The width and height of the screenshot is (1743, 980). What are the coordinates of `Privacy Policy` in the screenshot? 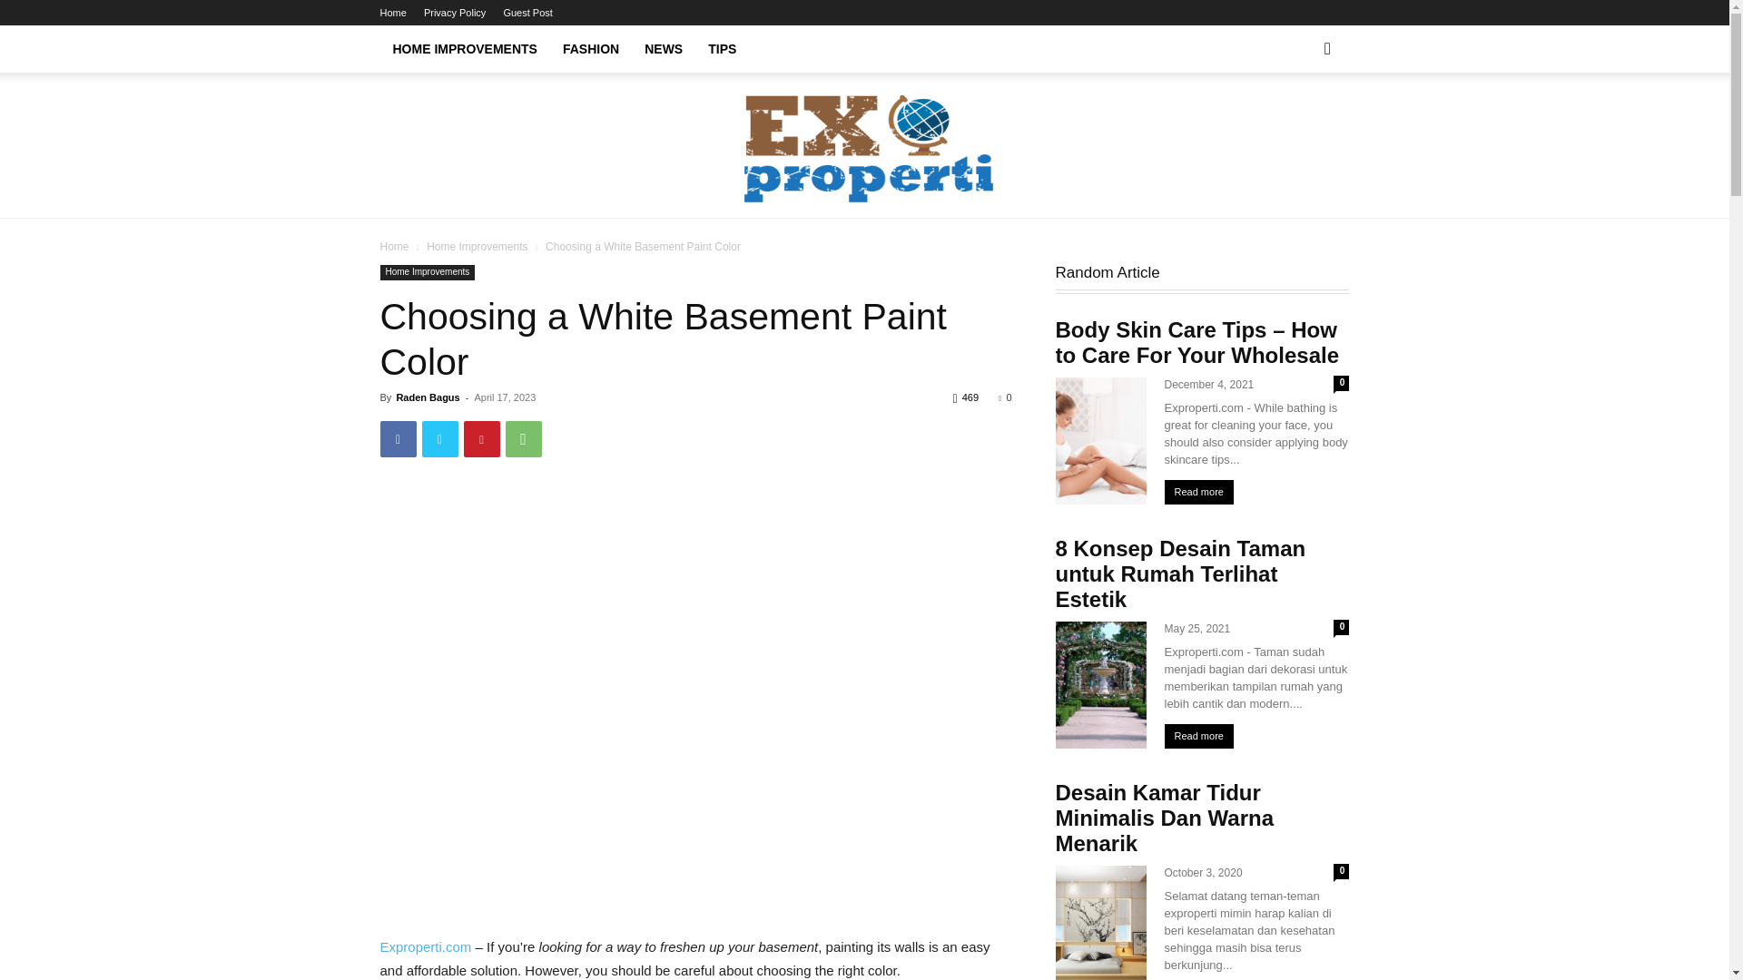 It's located at (454, 13).